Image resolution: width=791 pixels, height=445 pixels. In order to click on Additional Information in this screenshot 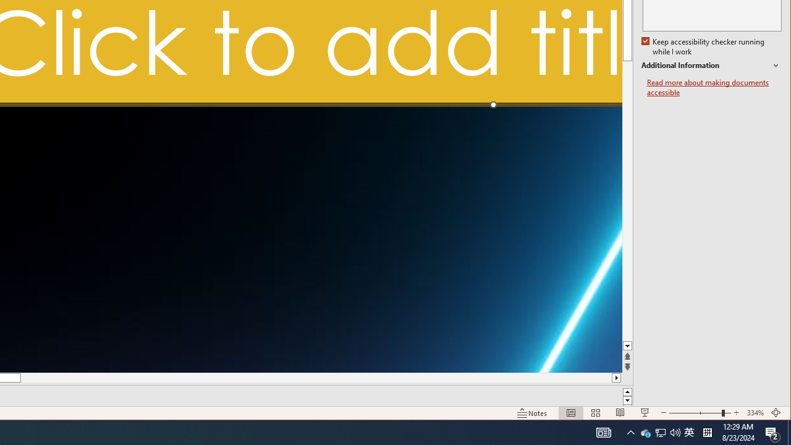, I will do `click(711, 66)`.